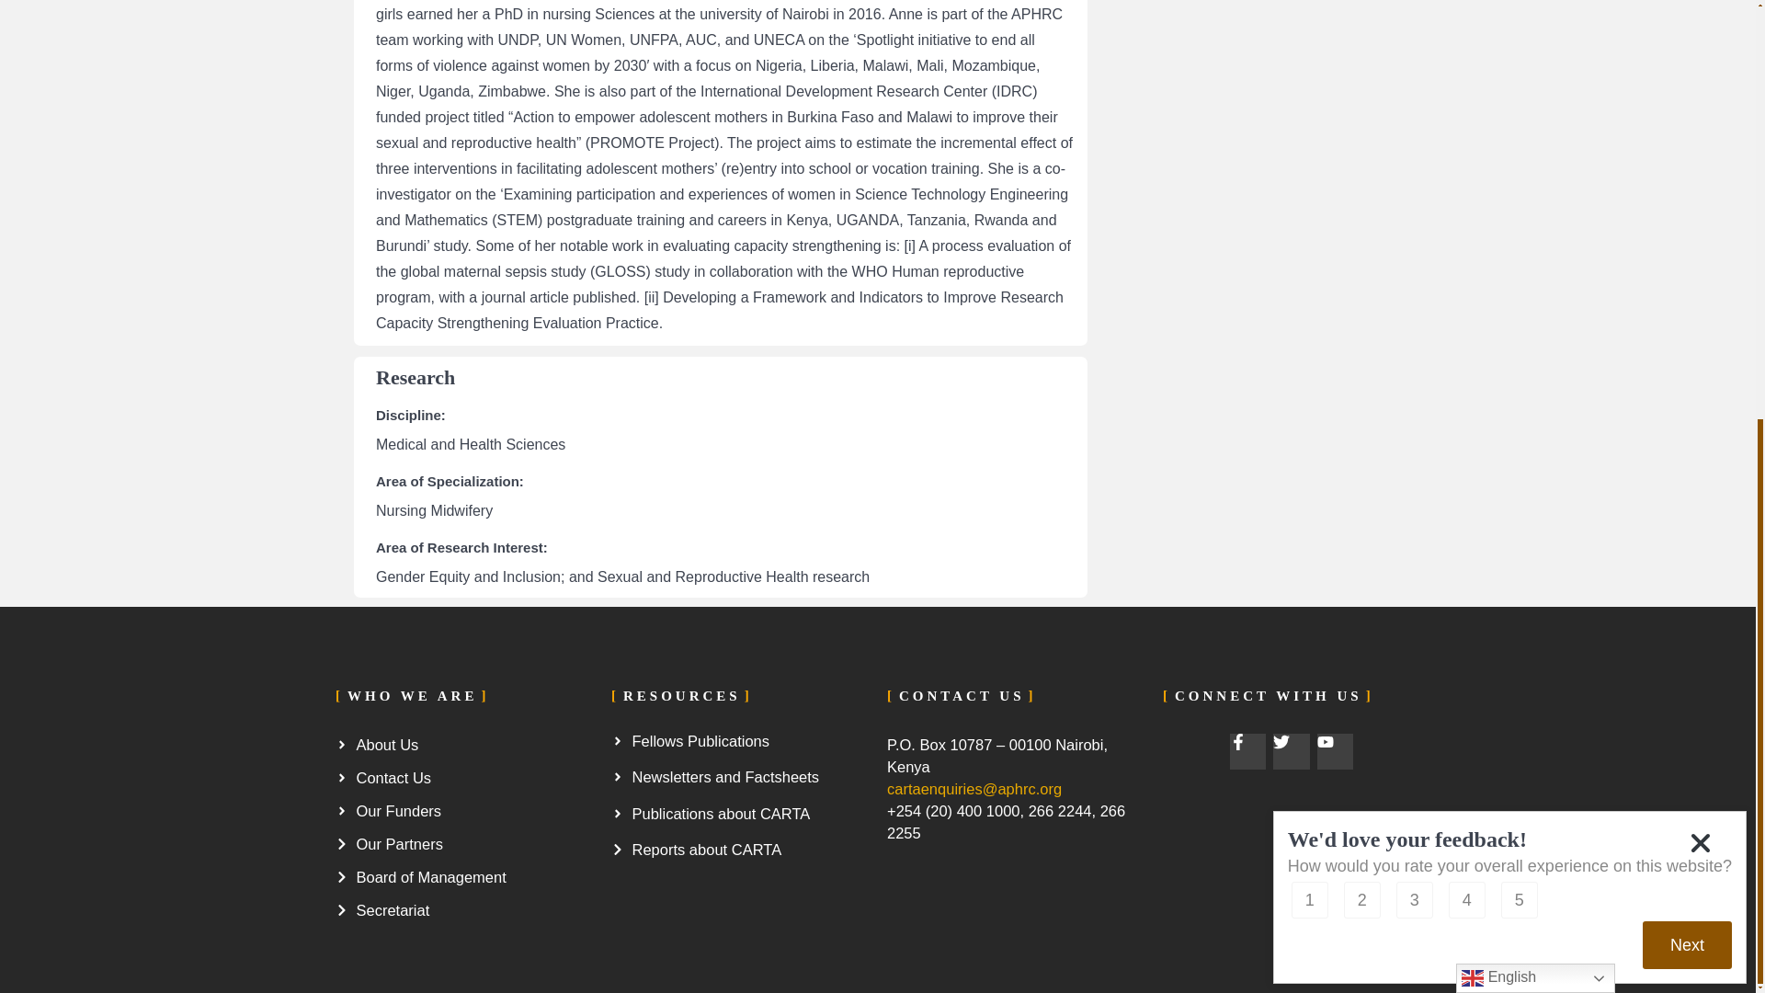  I want to click on 2, so click(1361, 177).